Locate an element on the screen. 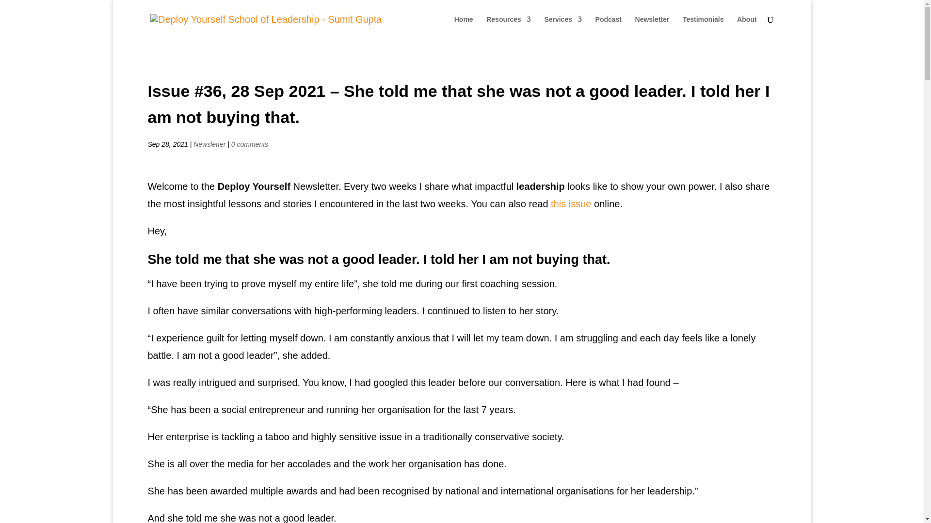 This screenshot has width=931, height=523. Resources is located at coordinates (508, 27).